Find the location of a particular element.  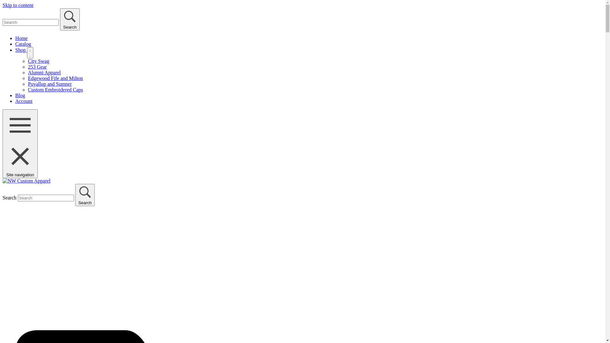

Alumni Apparel is located at coordinates (44, 72).